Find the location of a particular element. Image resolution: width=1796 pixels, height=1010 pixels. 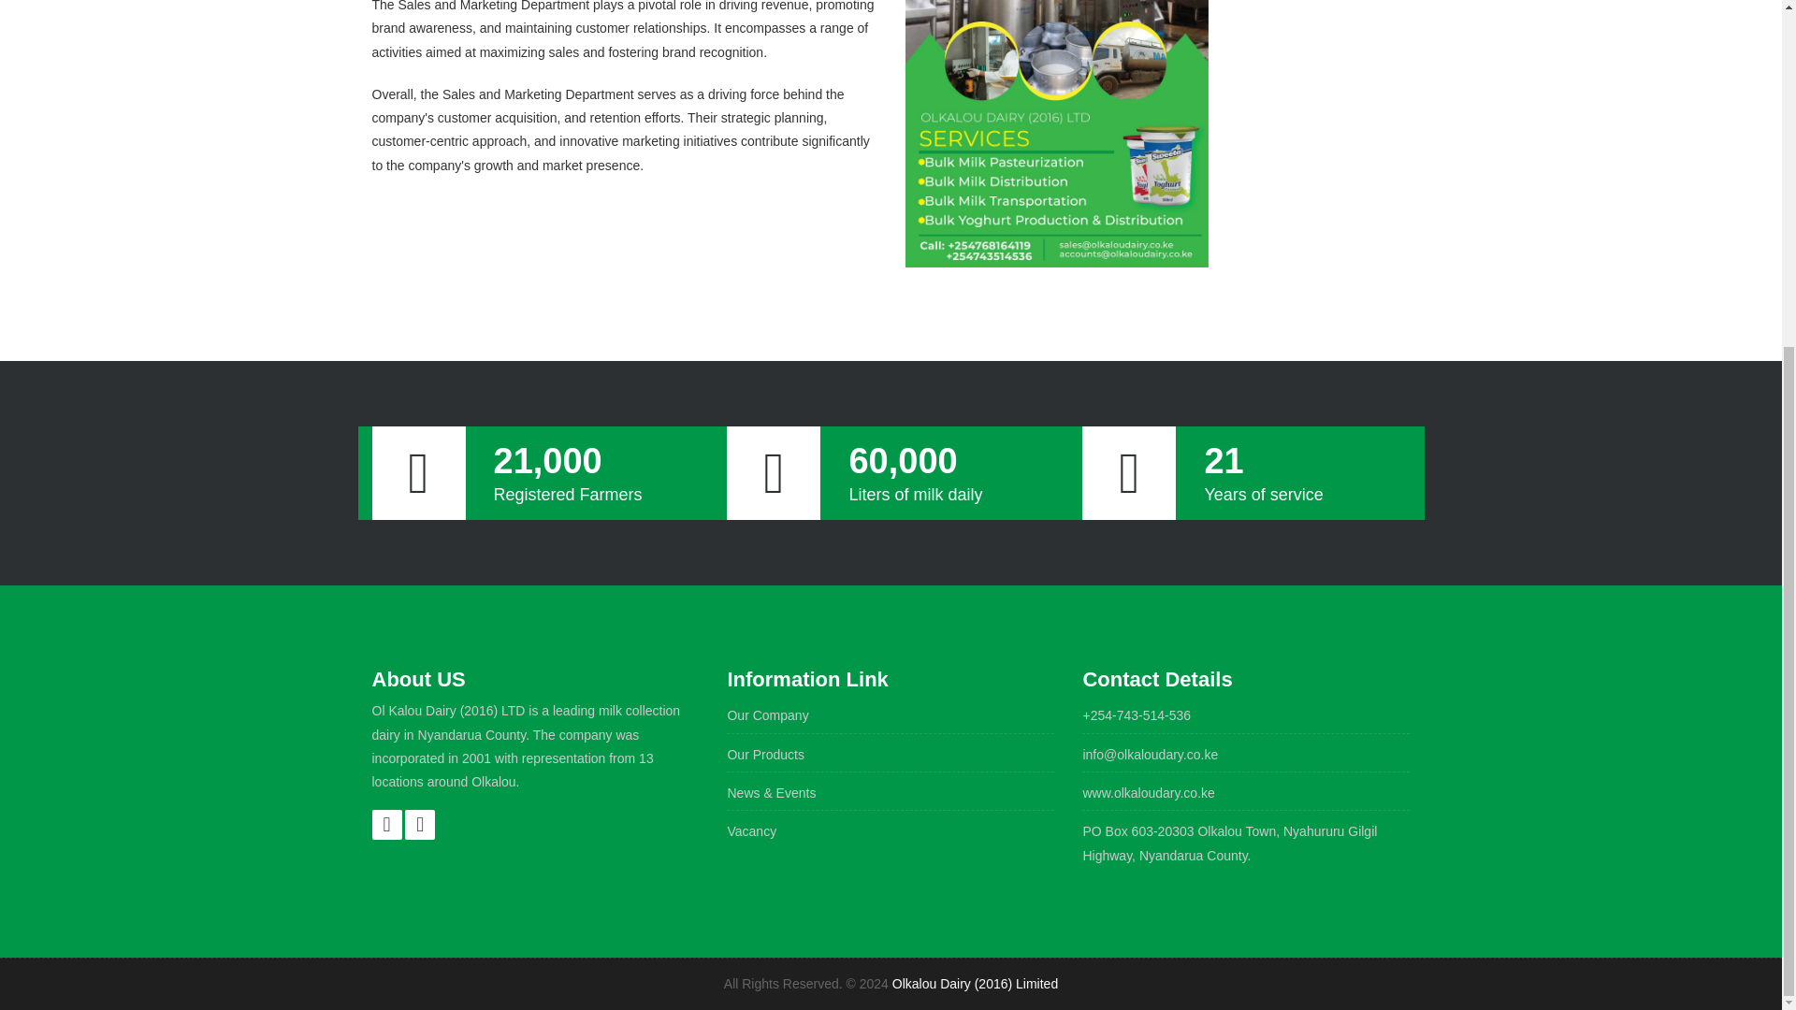

Vacancy is located at coordinates (751, 831).